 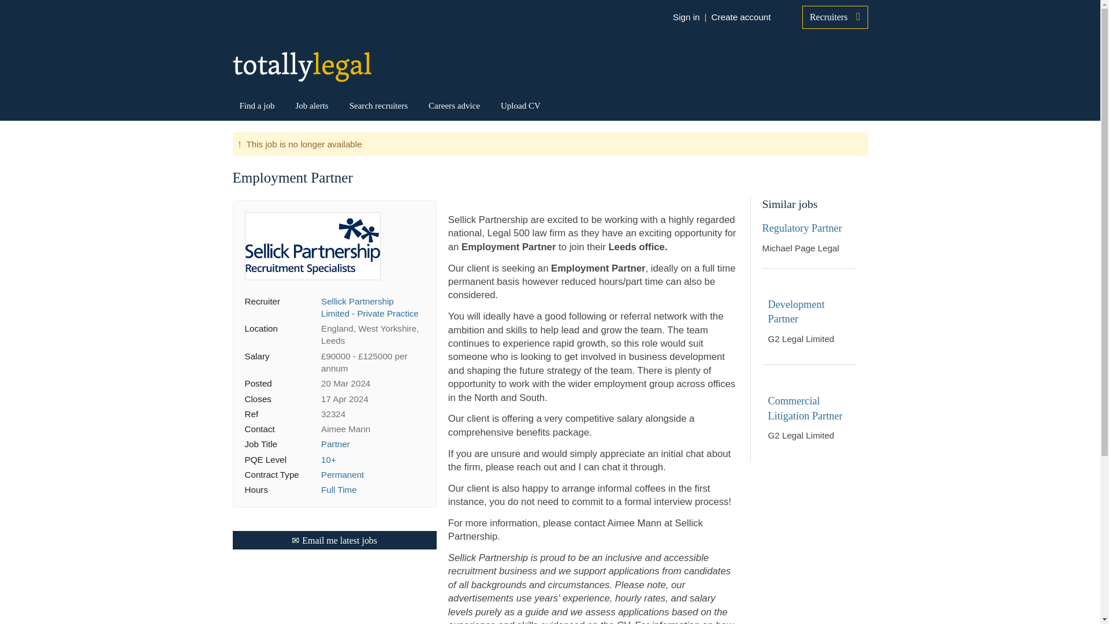 I want to click on Recruiters, so click(x=835, y=17).